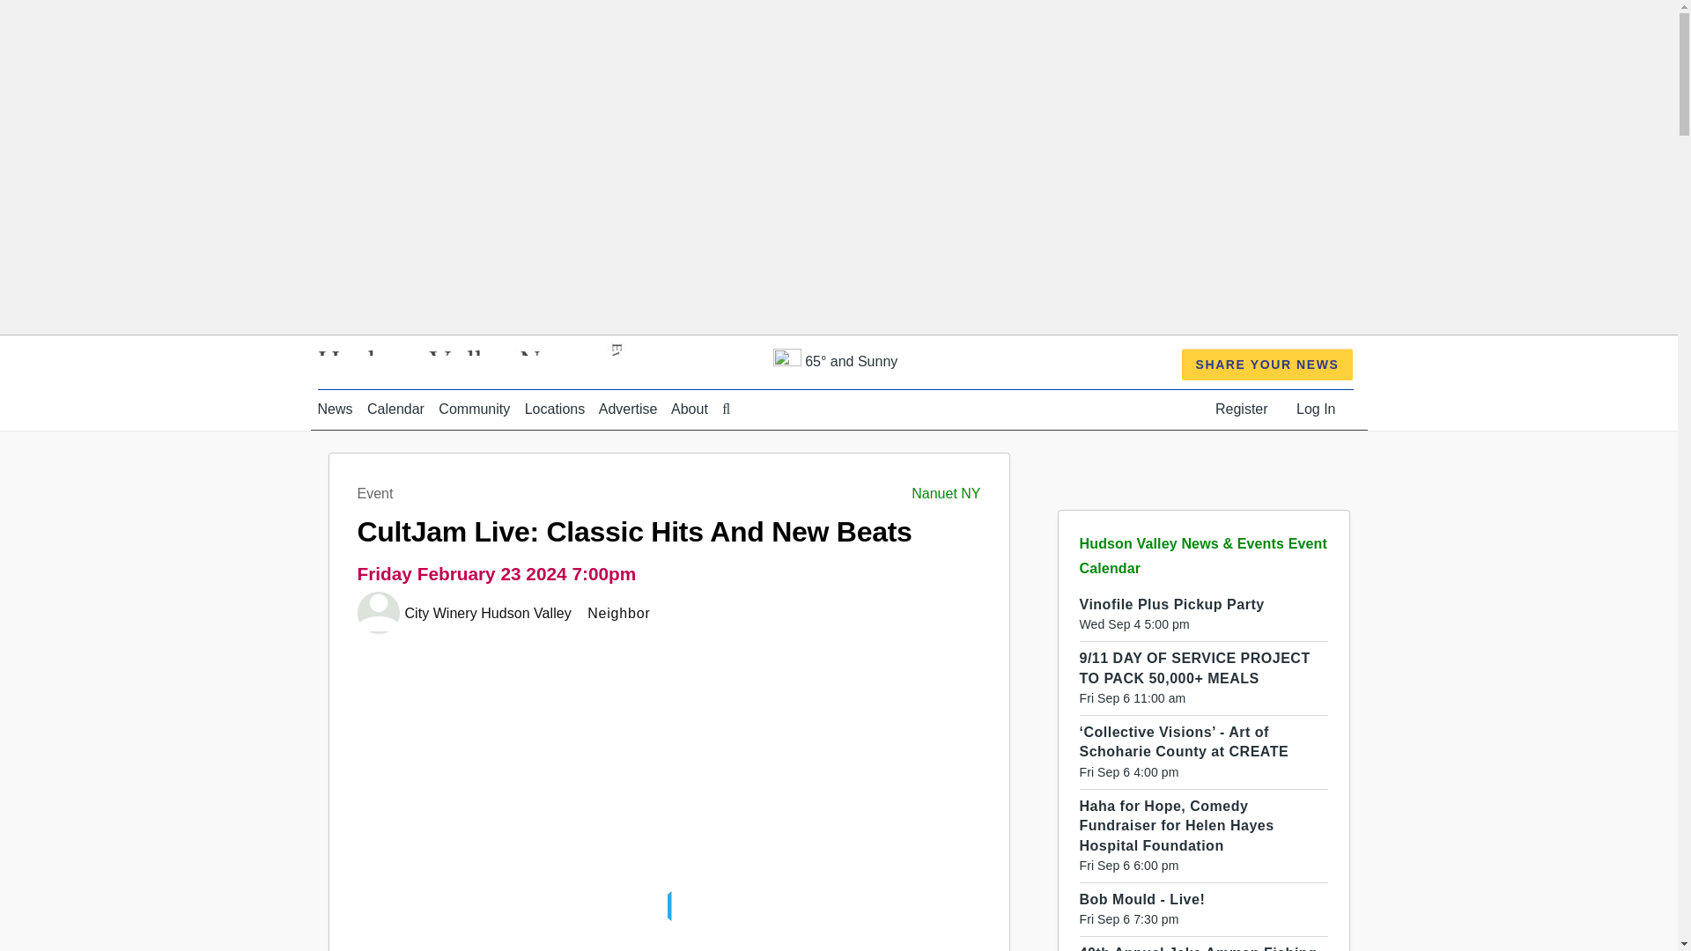 The image size is (1691, 951). Describe the element at coordinates (690, 409) in the screenshot. I see `About` at that location.